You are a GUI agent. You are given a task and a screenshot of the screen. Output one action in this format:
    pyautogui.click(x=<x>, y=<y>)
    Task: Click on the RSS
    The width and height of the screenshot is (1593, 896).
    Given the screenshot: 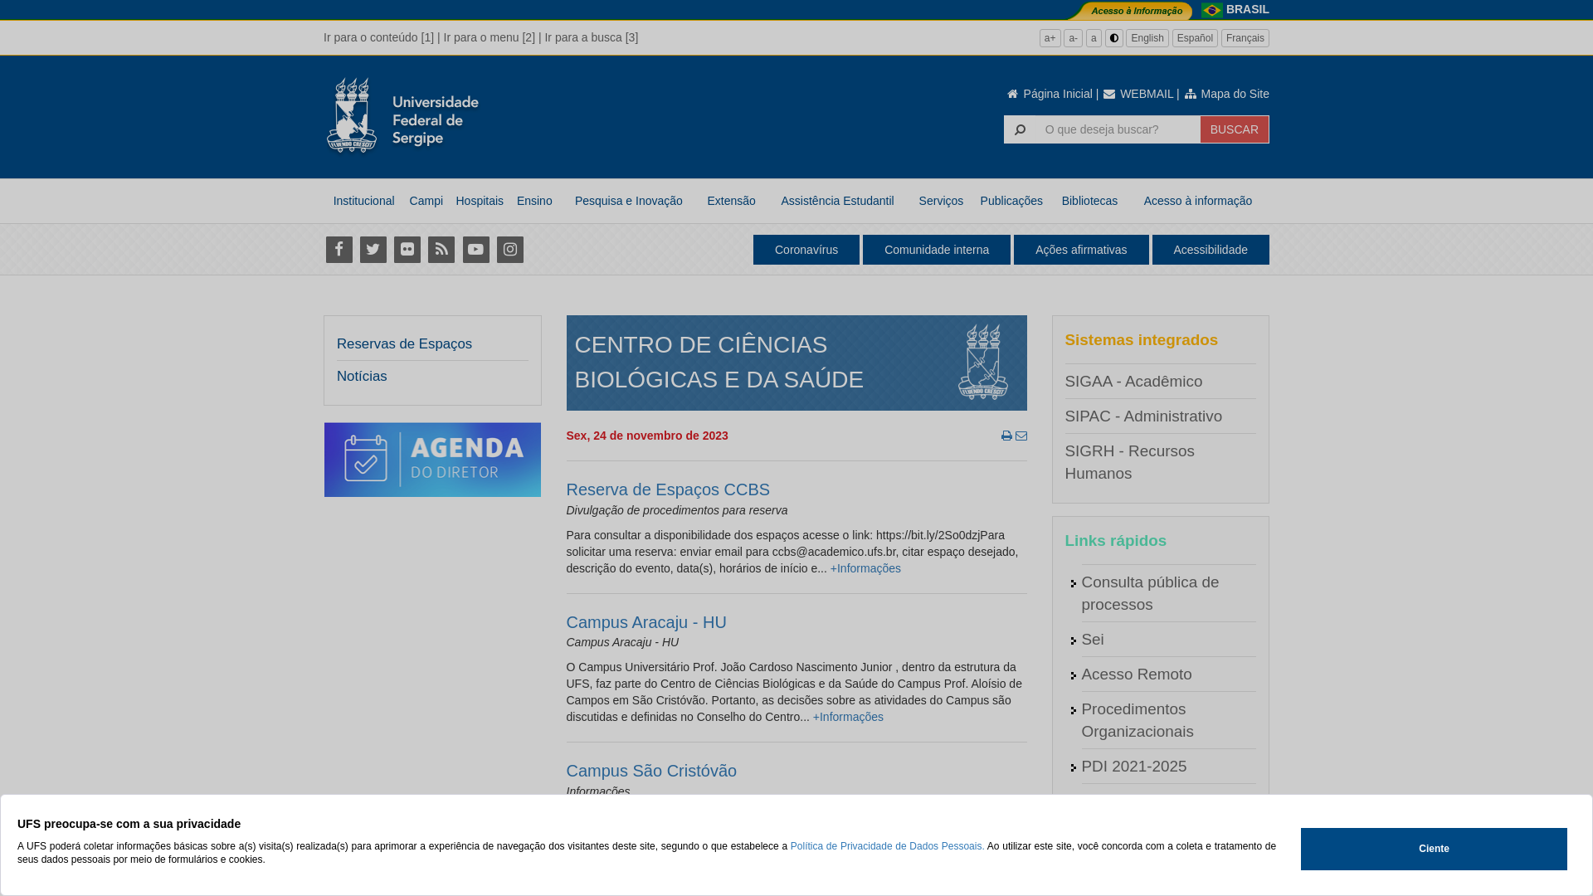 What is the action you would take?
    pyautogui.click(x=441, y=249)
    